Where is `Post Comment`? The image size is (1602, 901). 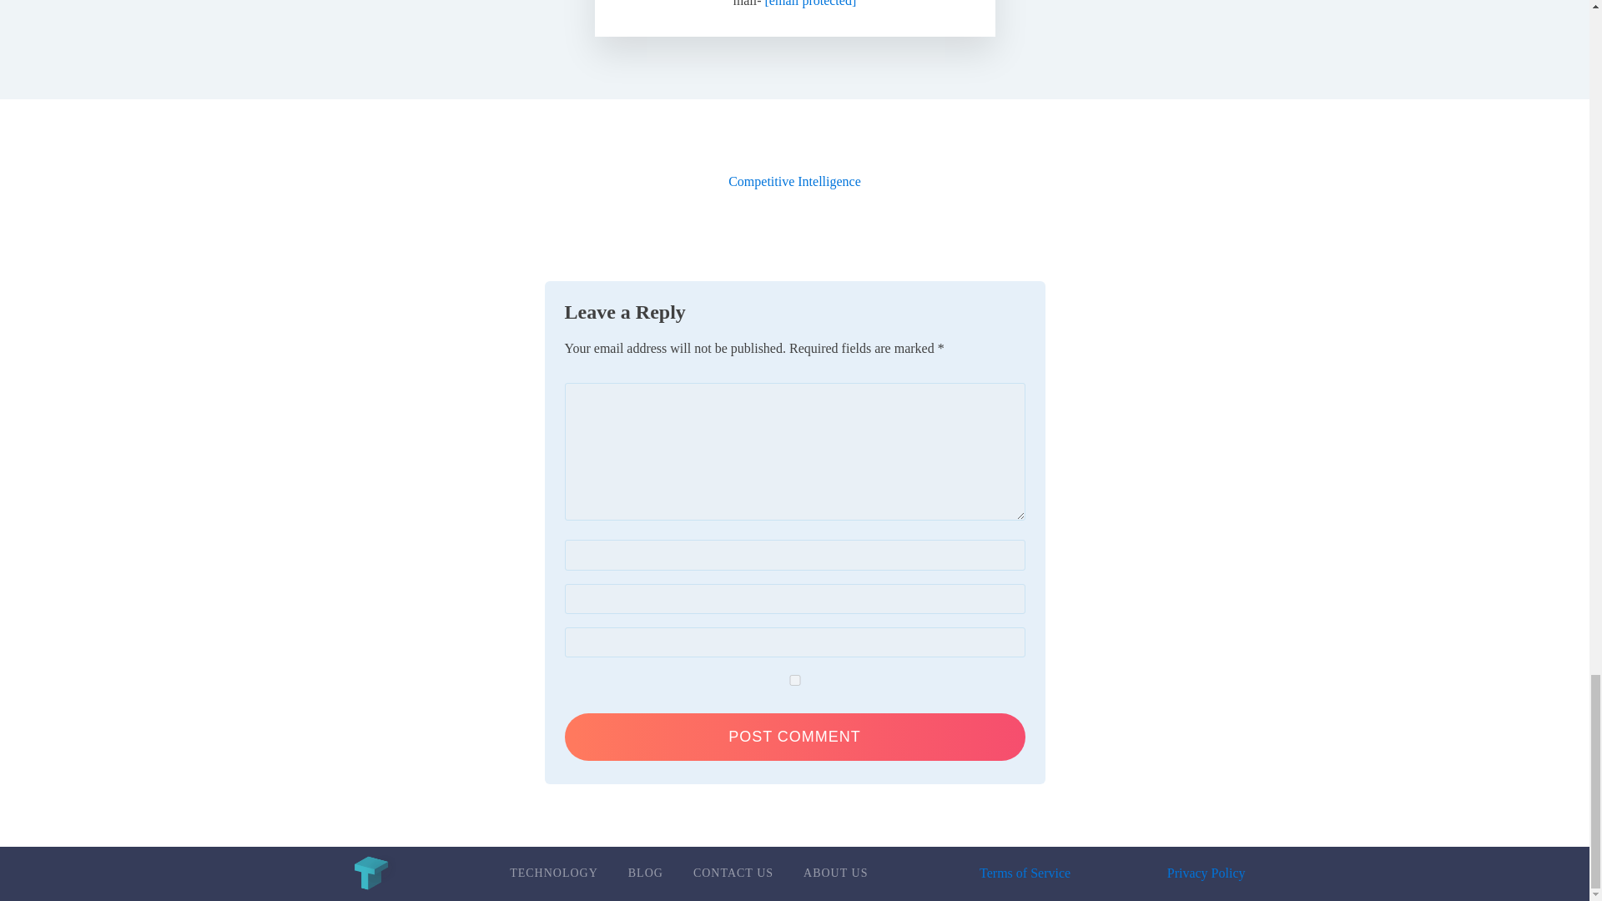
Post Comment is located at coordinates (794, 737).